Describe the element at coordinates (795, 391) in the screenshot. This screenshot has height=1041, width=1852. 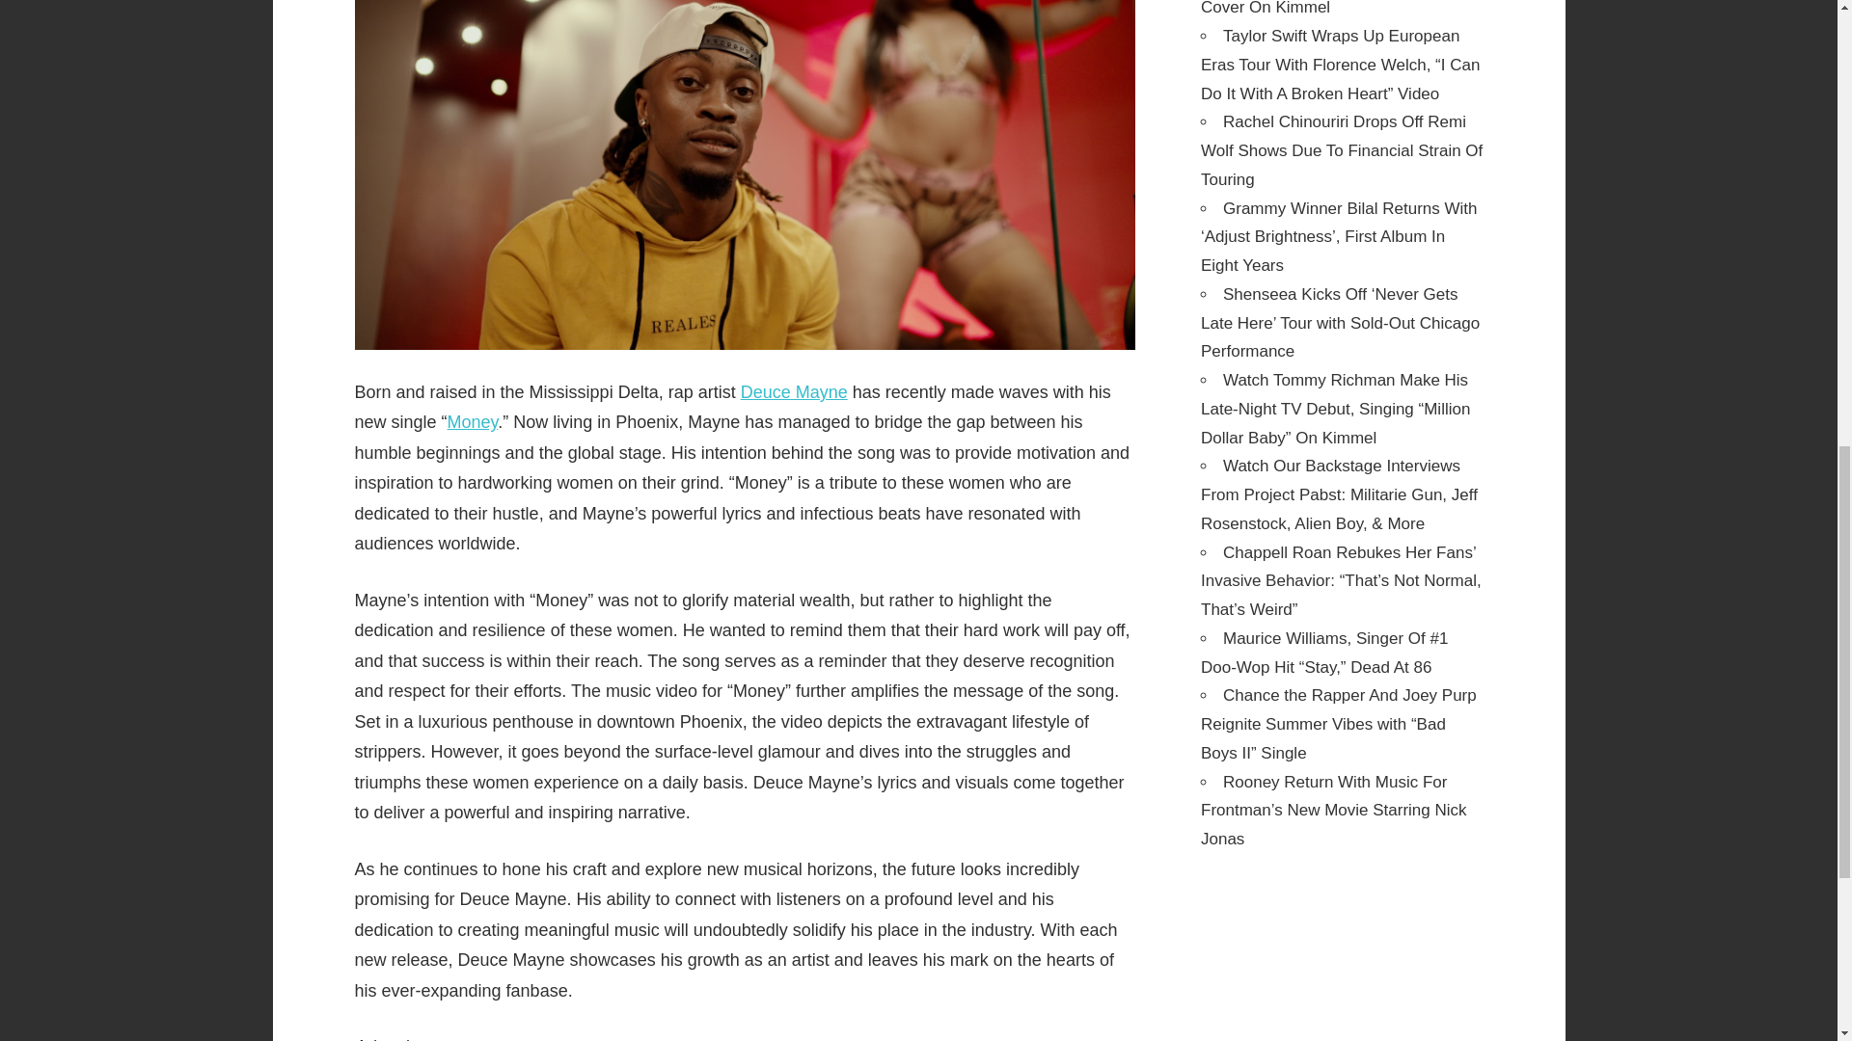
I see `Deuce Mayne` at that location.